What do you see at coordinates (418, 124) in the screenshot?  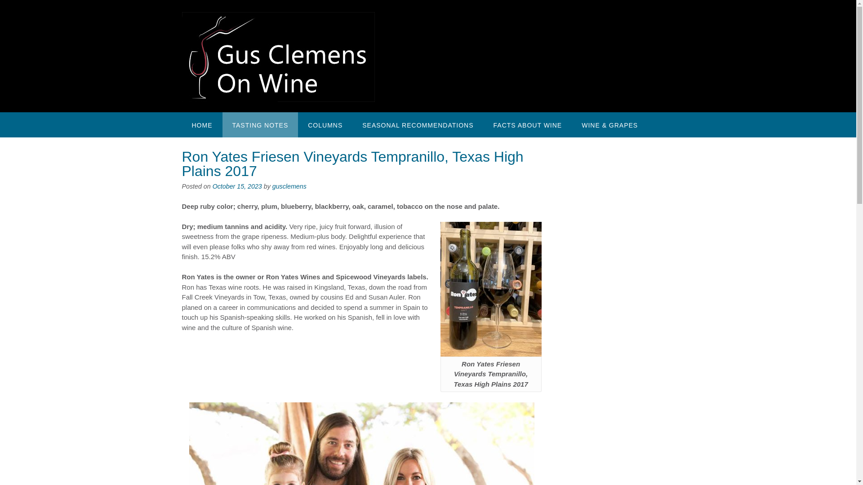 I see `SEASONAL RECOMMENDATIONS` at bounding box center [418, 124].